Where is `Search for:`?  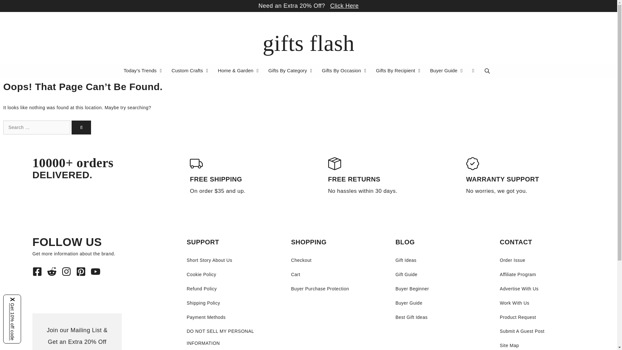 Search for: is located at coordinates (36, 127).